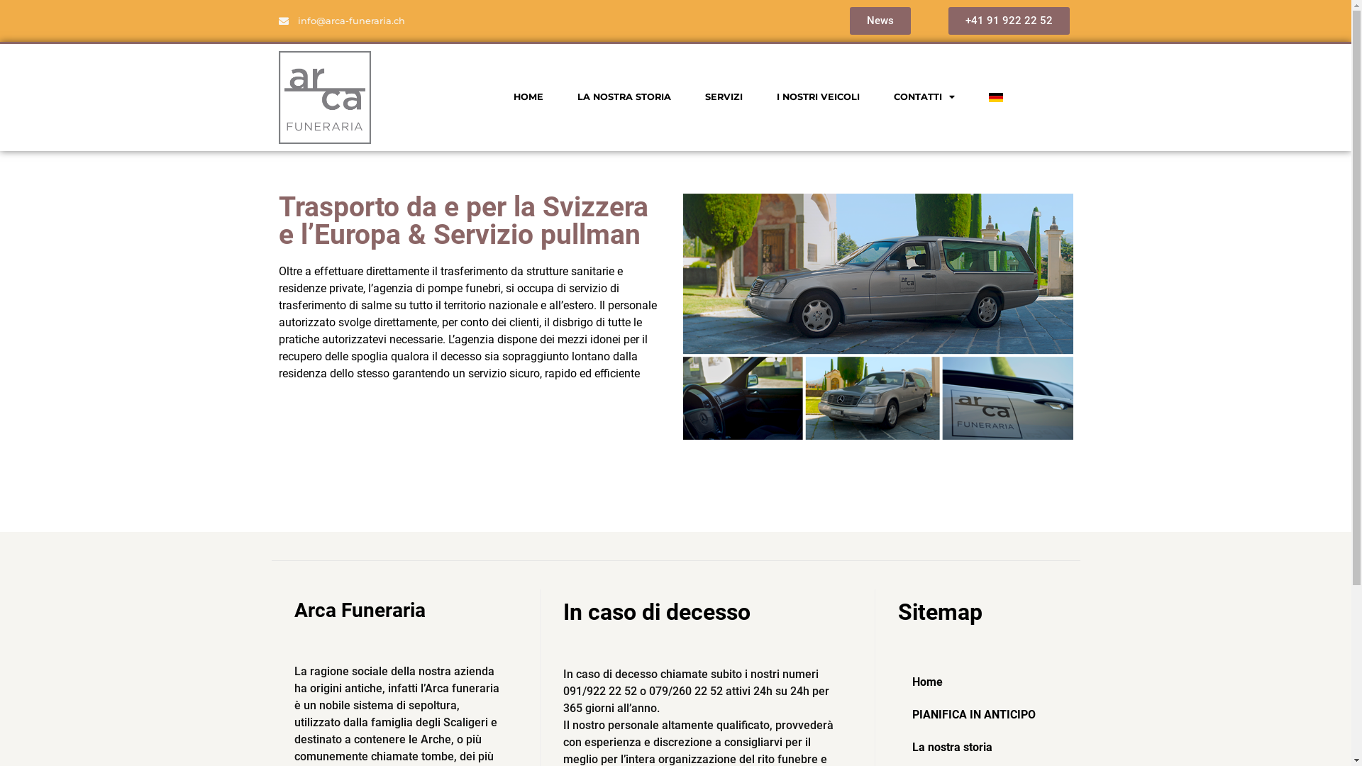 The width and height of the screenshot is (1362, 766). I want to click on CONTATTI, so click(924, 97).